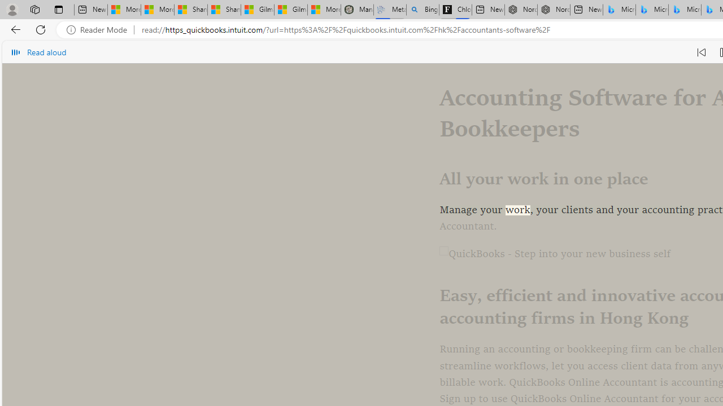 This screenshot has height=406, width=723. I want to click on Chloe Sorvino, so click(455, 10).